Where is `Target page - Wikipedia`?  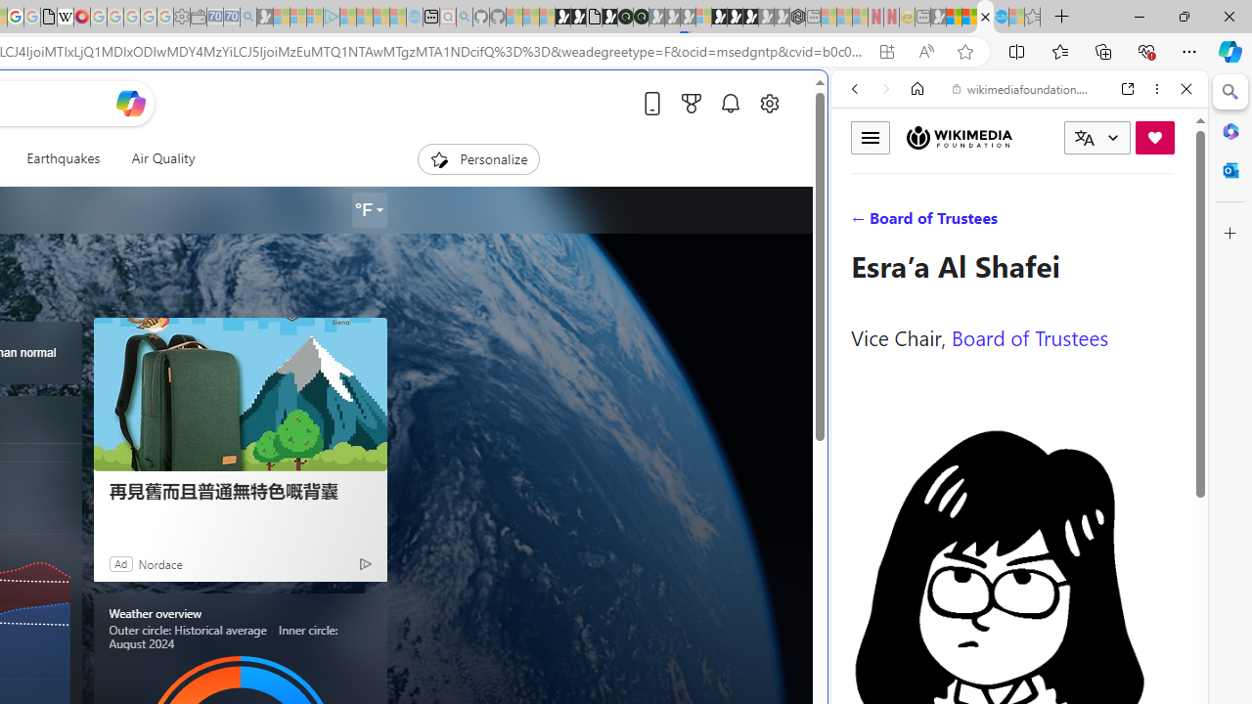
Target page - Wikipedia is located at coordinates (65, 18).